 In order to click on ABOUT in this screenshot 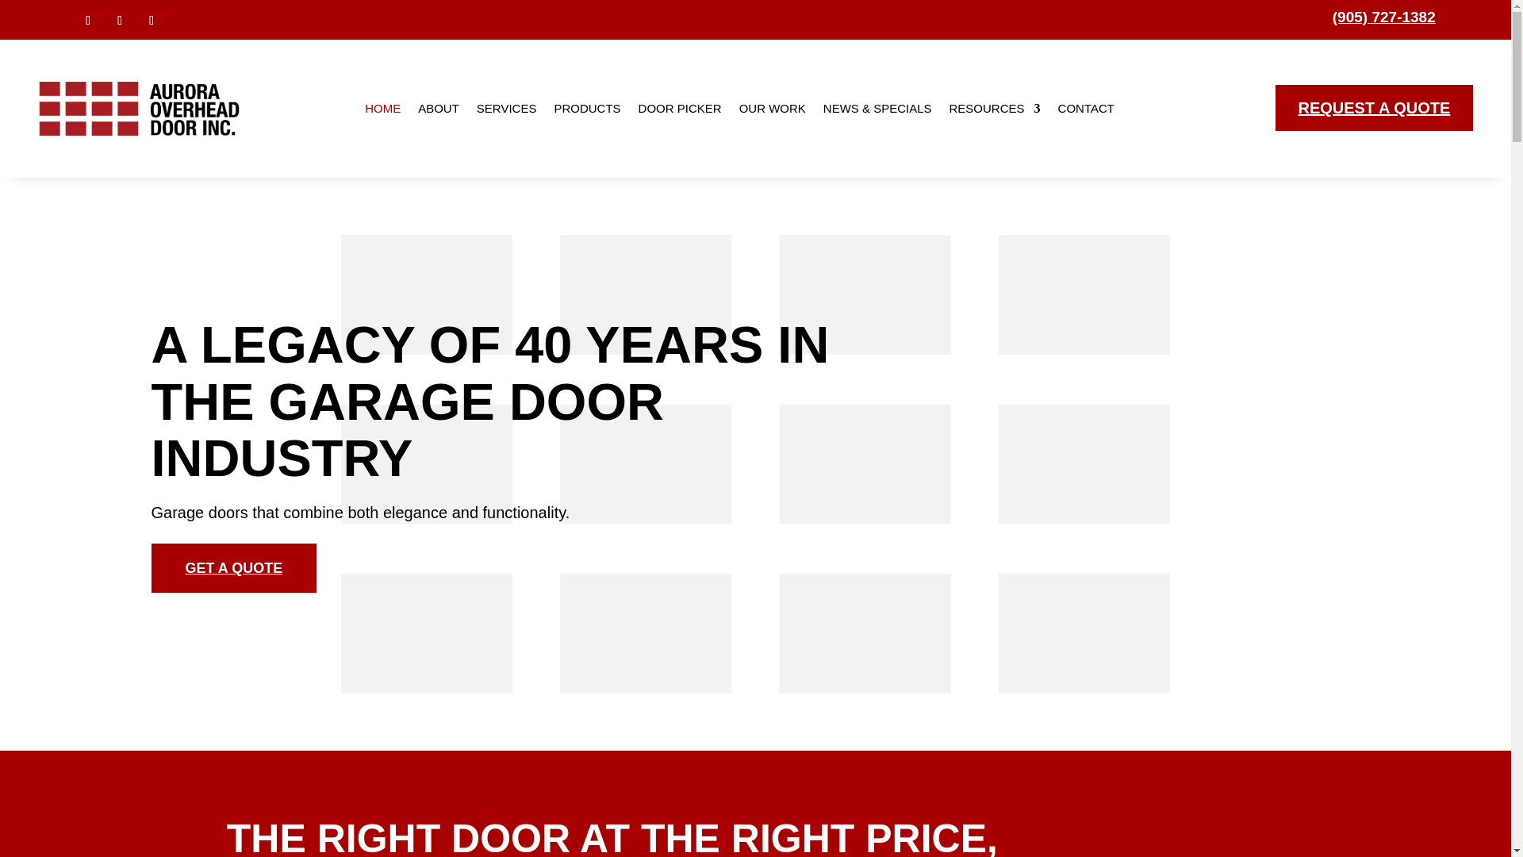, I will do `click(438, 108)`.